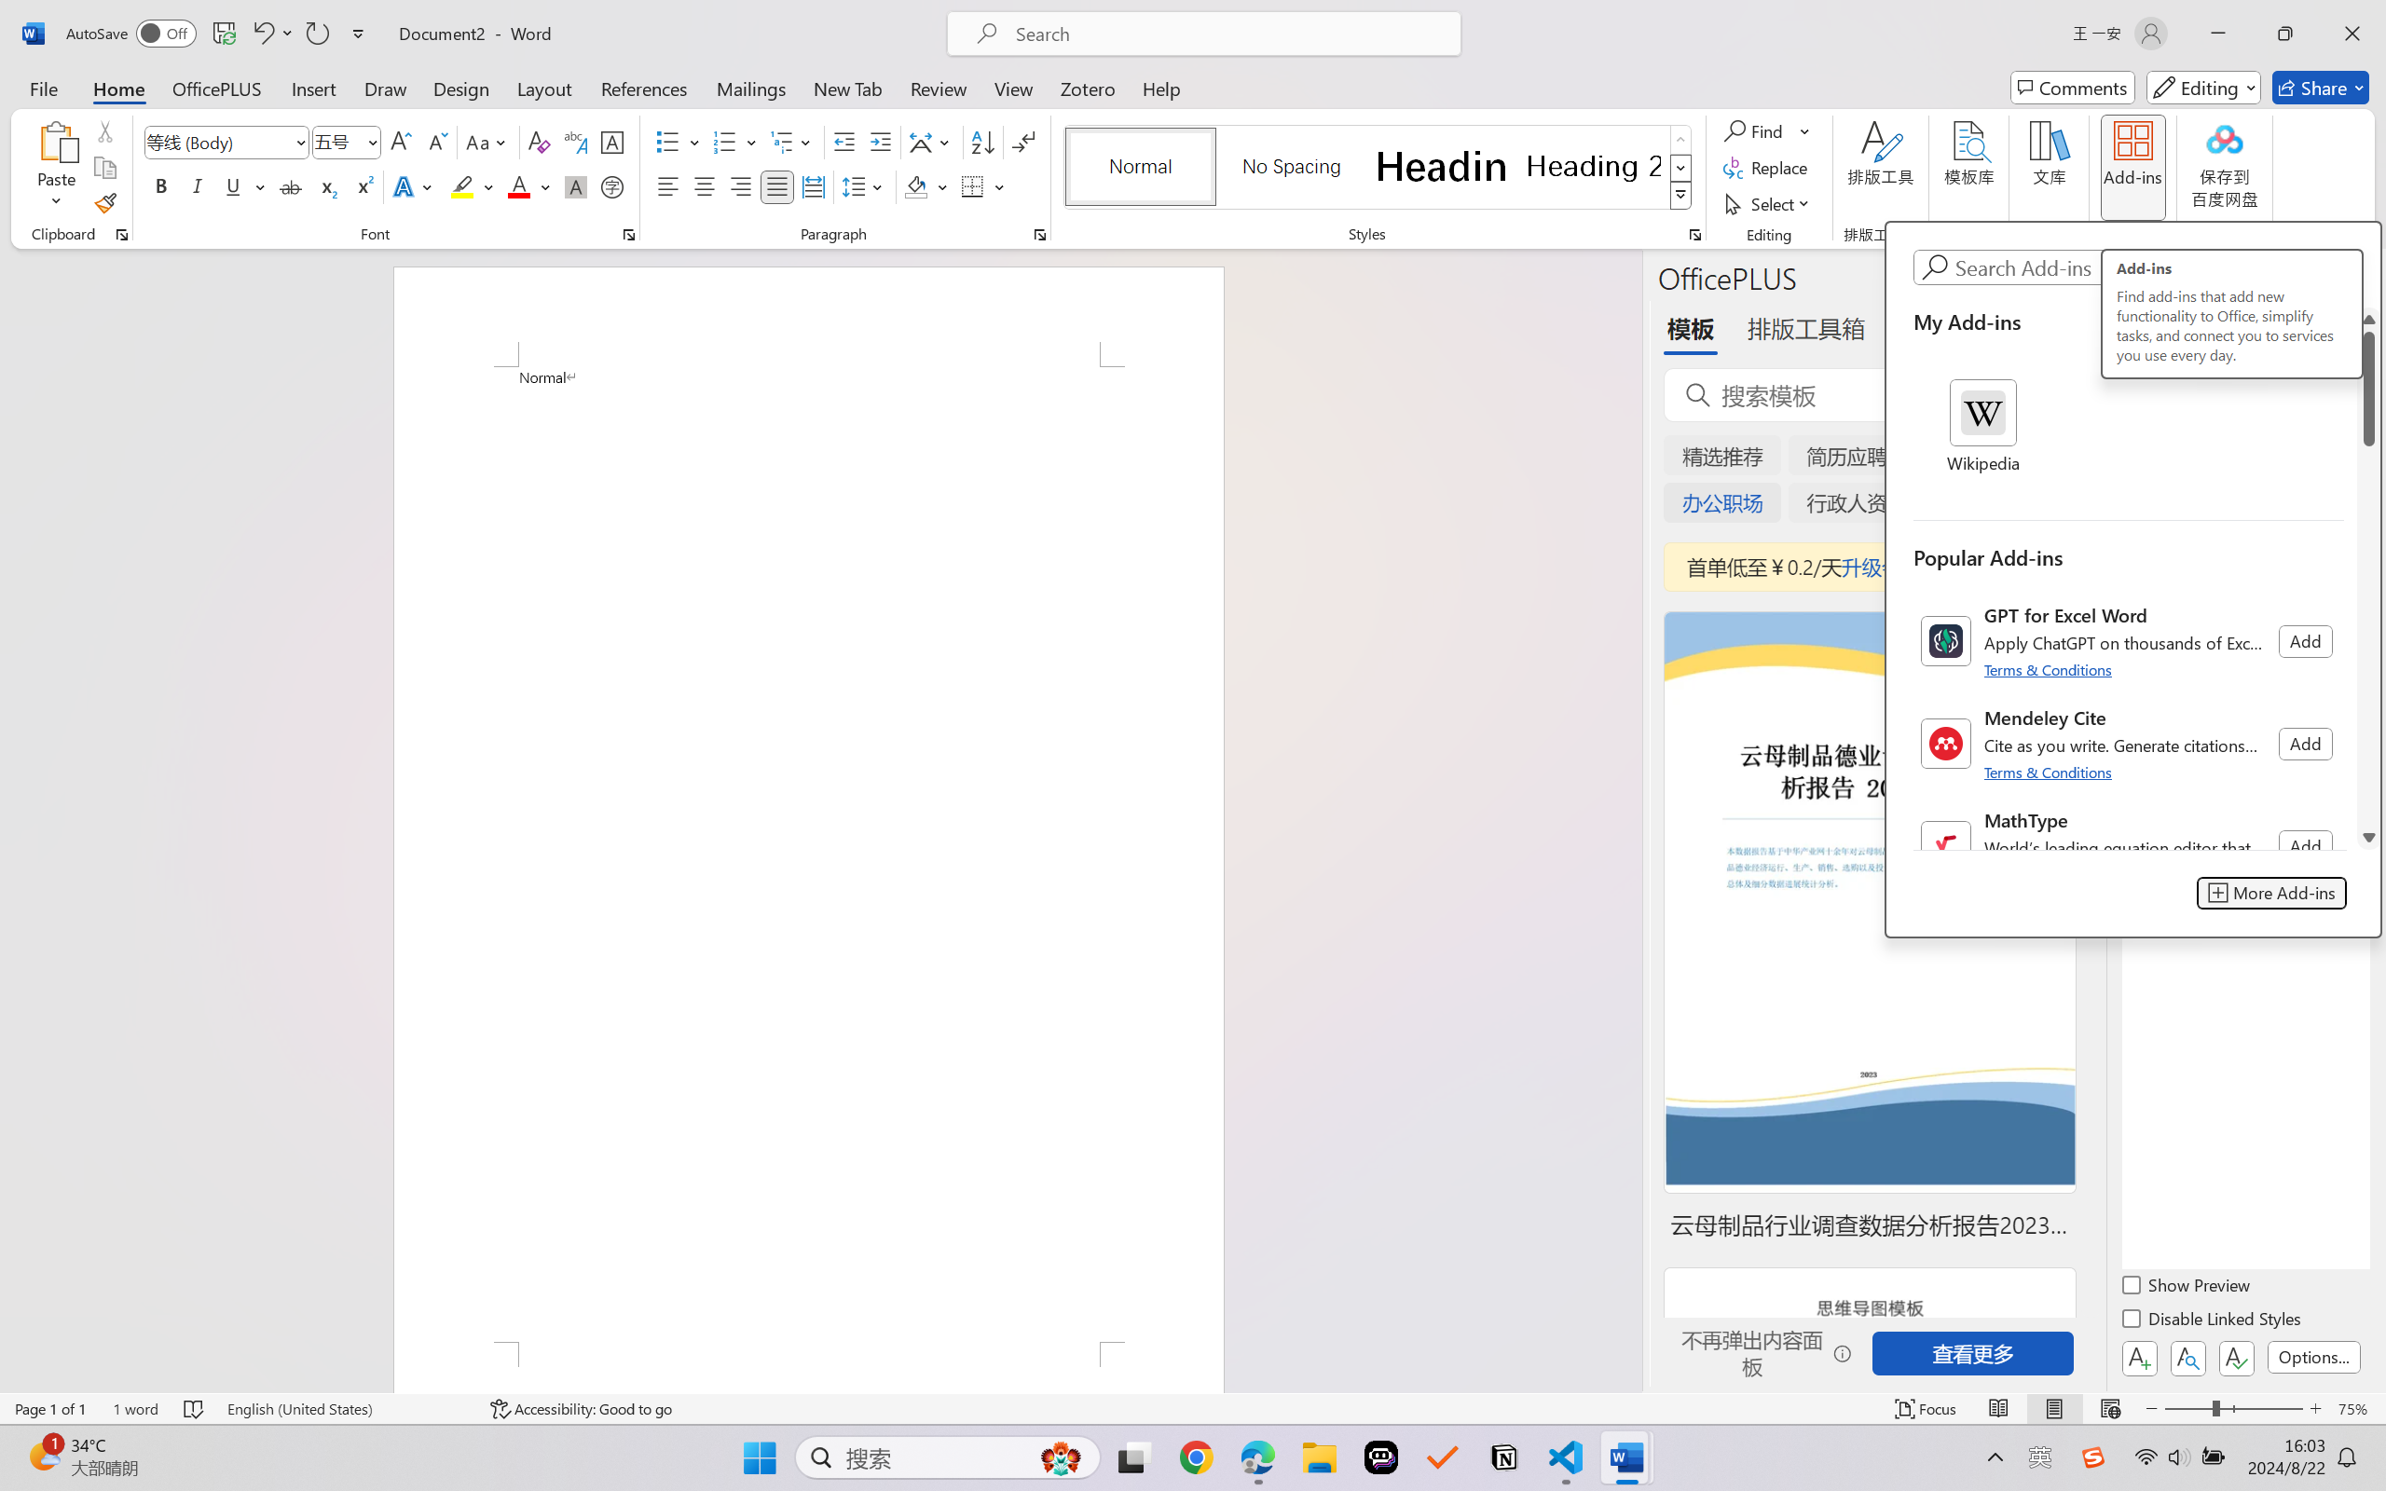 This screenshot has width=2386, height=1491. I want to click on Restore Down, so click(2285, 34).